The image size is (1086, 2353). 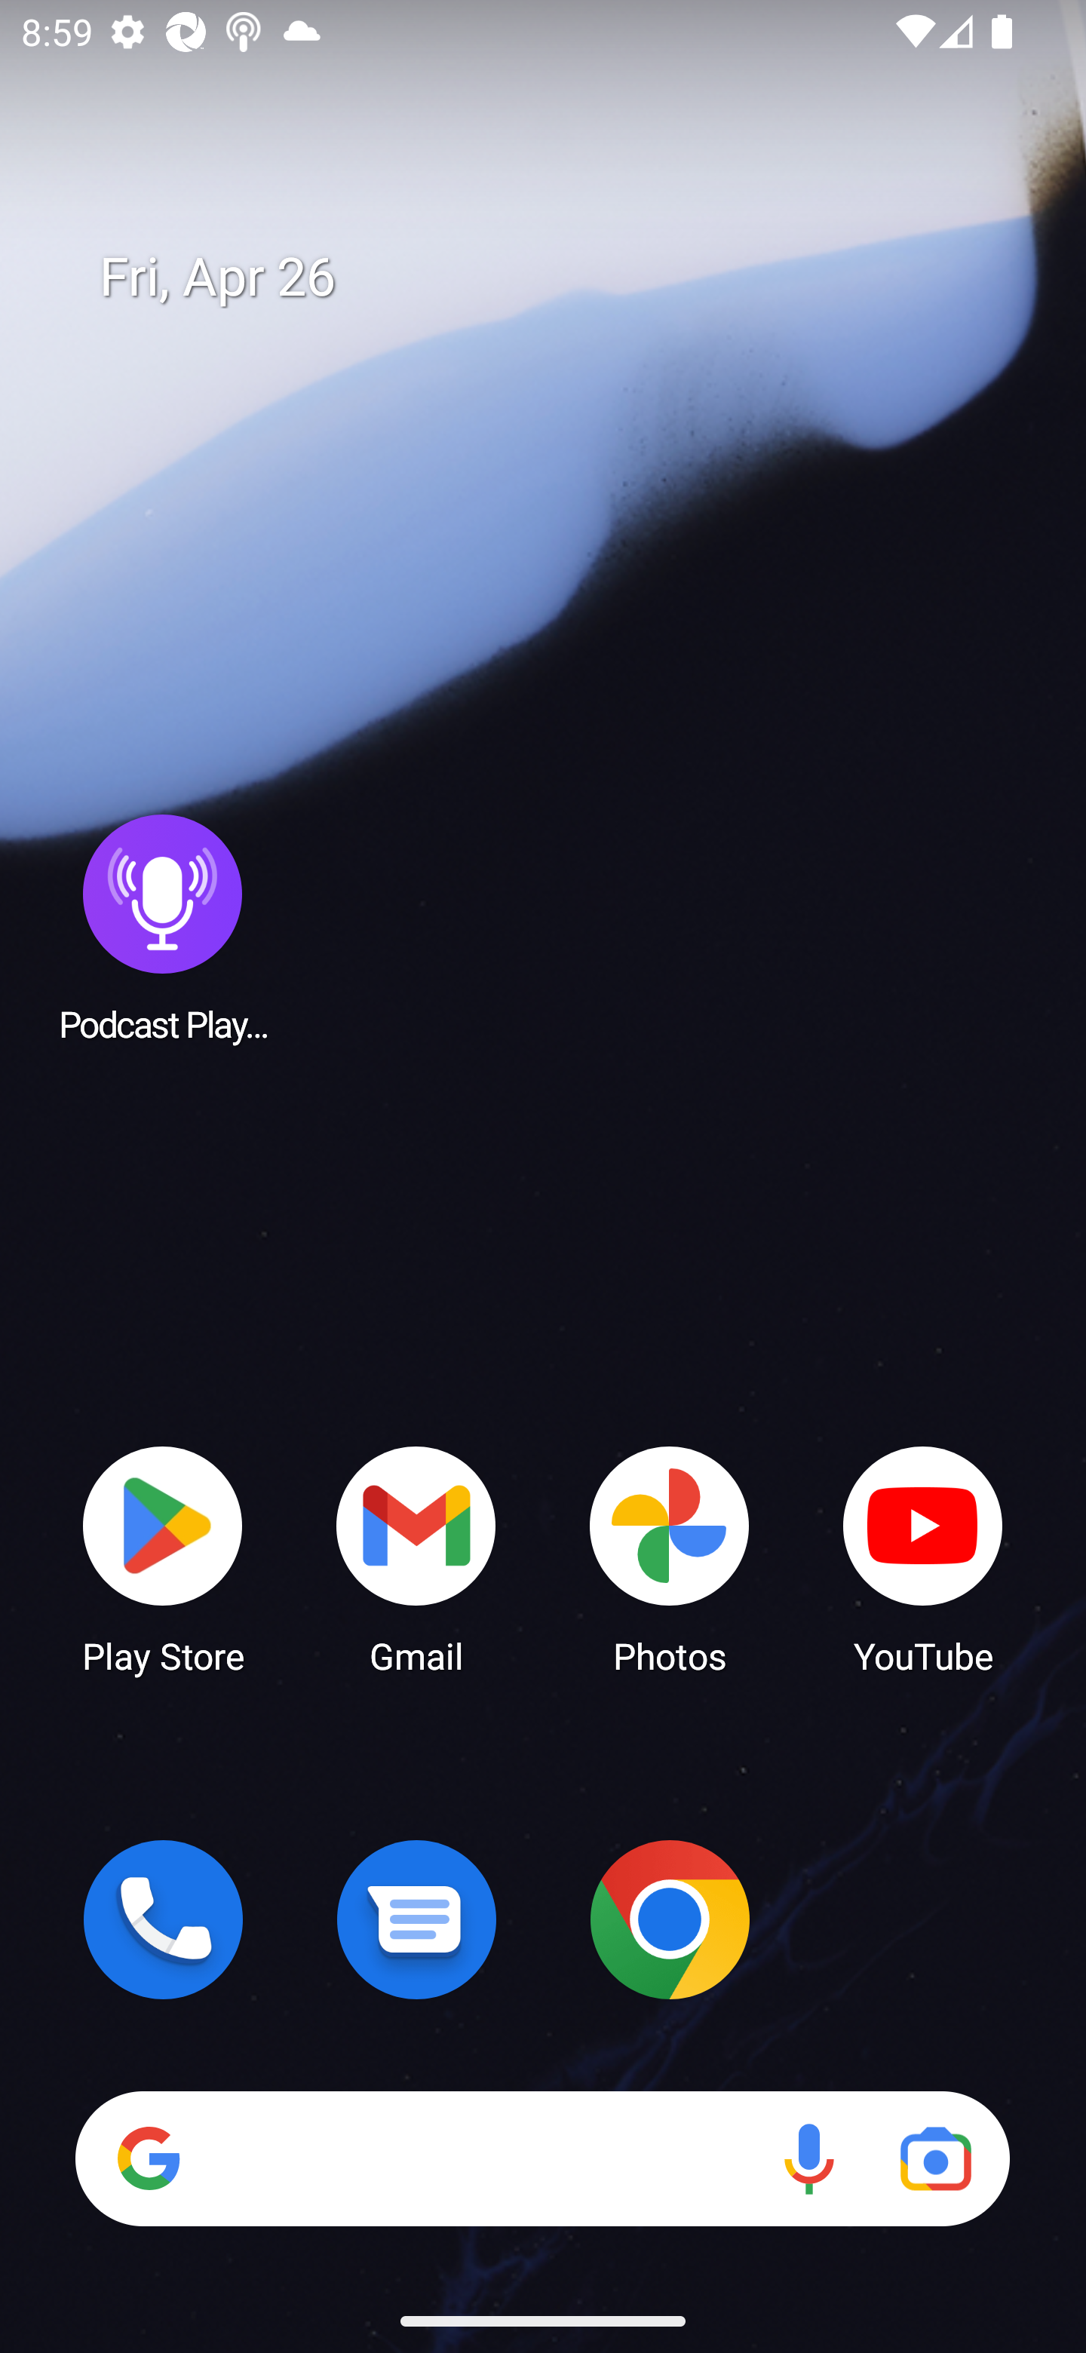 I want to click on Google Lens, so click(x=935, y=2158).